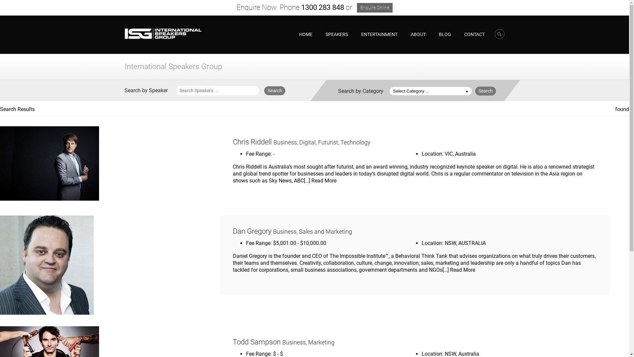 The height and width of the screenshot is (357, 634). Describe the element at coordinates (285, 232) in the screenshot. I see `Business` at that location.